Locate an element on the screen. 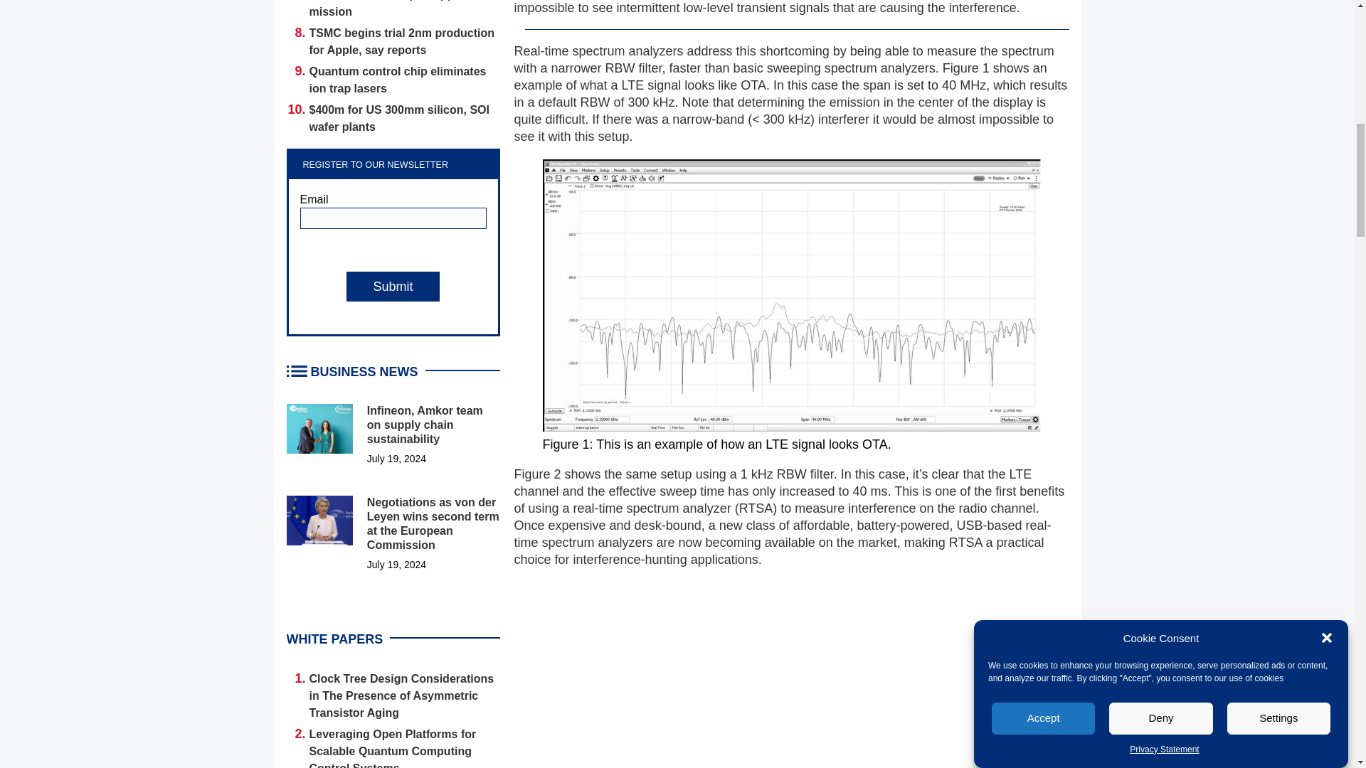  Settings is located at coordinates (1278, 137).